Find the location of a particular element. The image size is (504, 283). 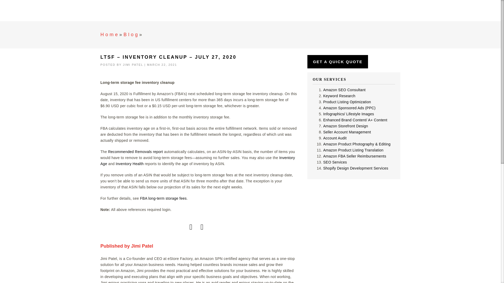

Keyword Research is located at coordinates (339, 96).